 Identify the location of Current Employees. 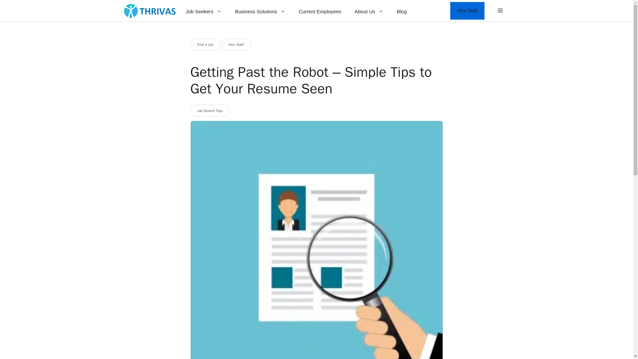
(320, 11).